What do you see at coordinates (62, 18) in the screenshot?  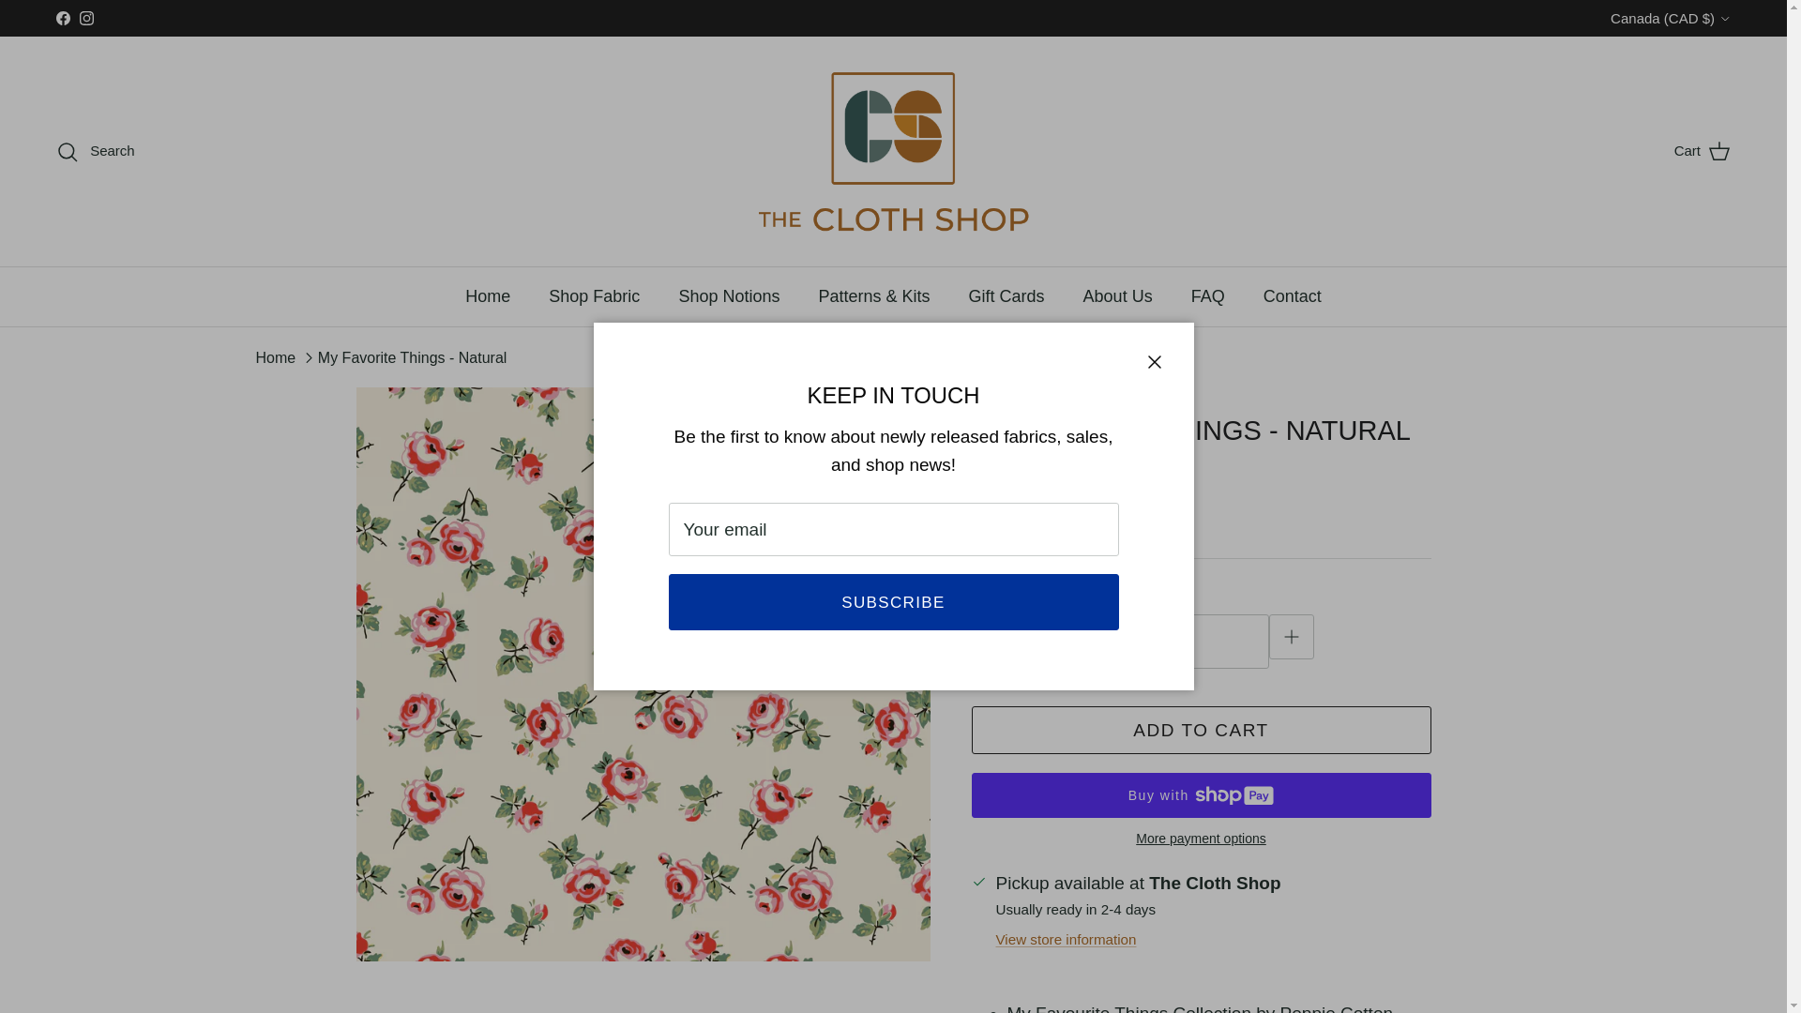 I see `The Cloth Shop on Facebook` at bounding box center [62, 18].